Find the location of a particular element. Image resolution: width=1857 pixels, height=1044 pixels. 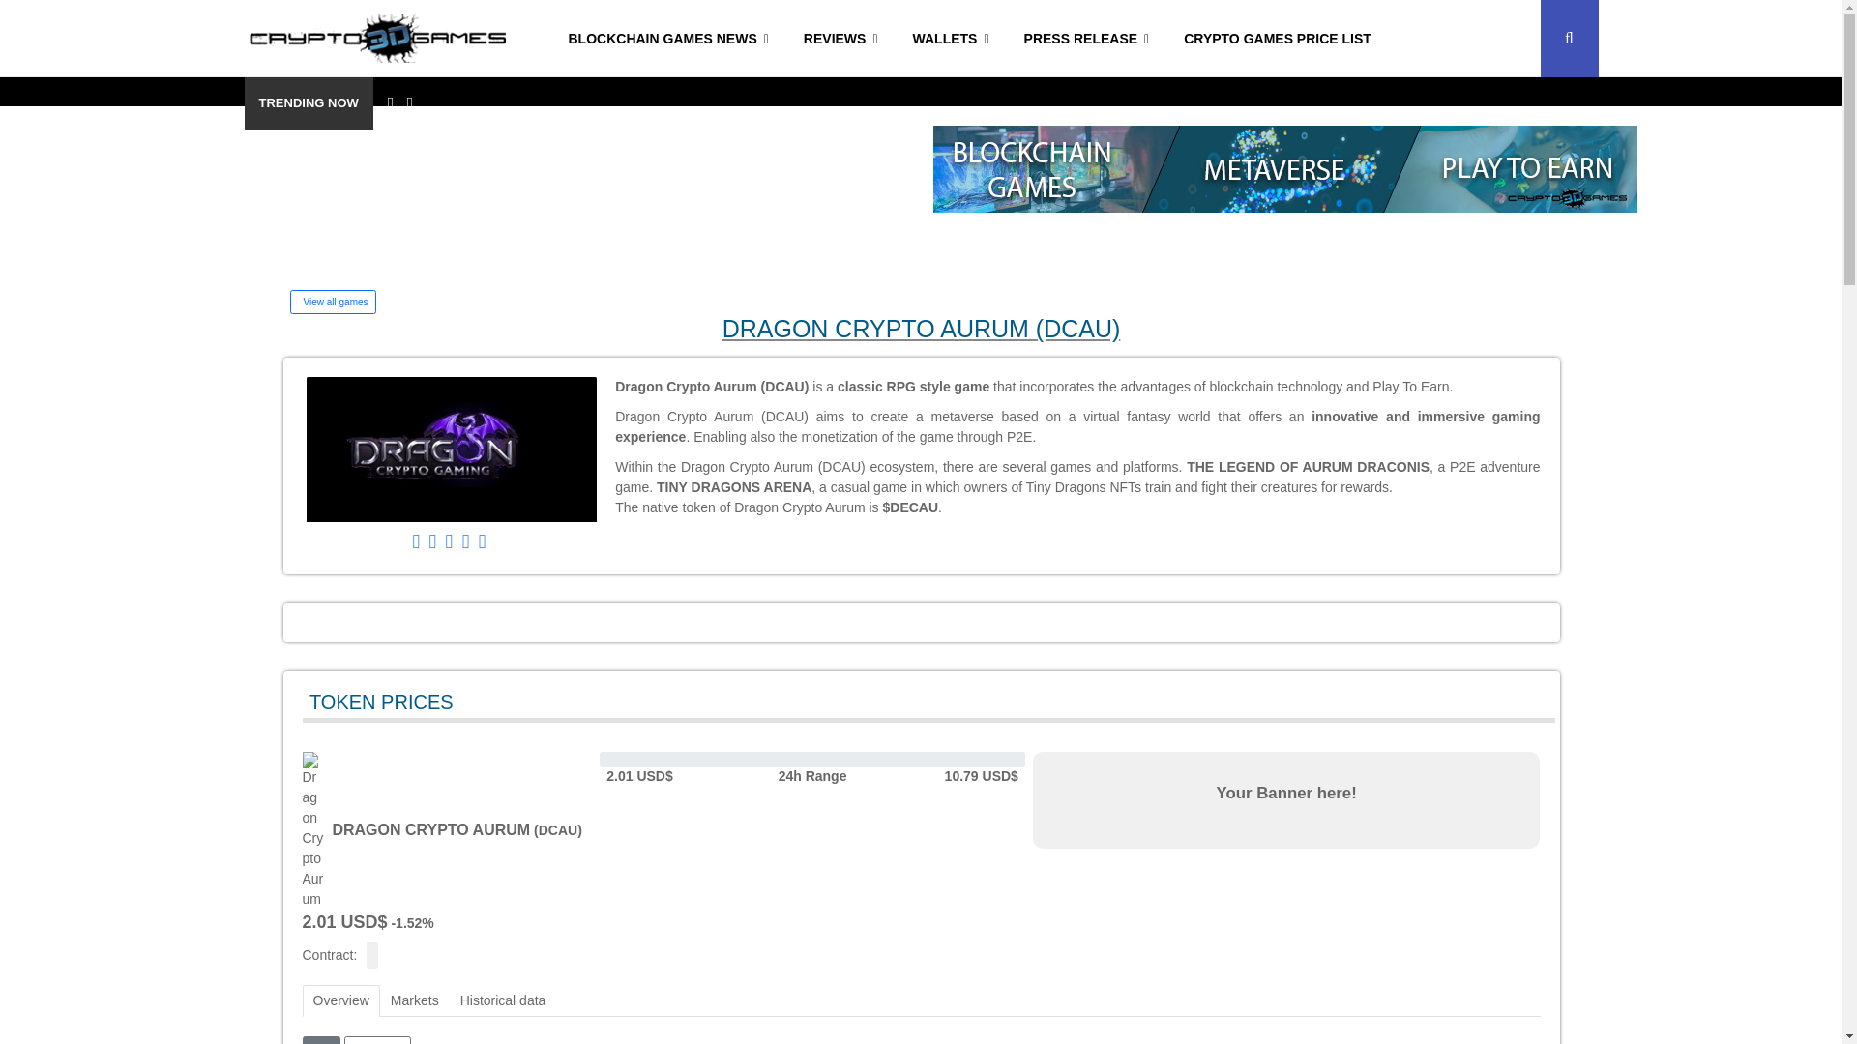

WALLETS is located at coordinates (950, 39).